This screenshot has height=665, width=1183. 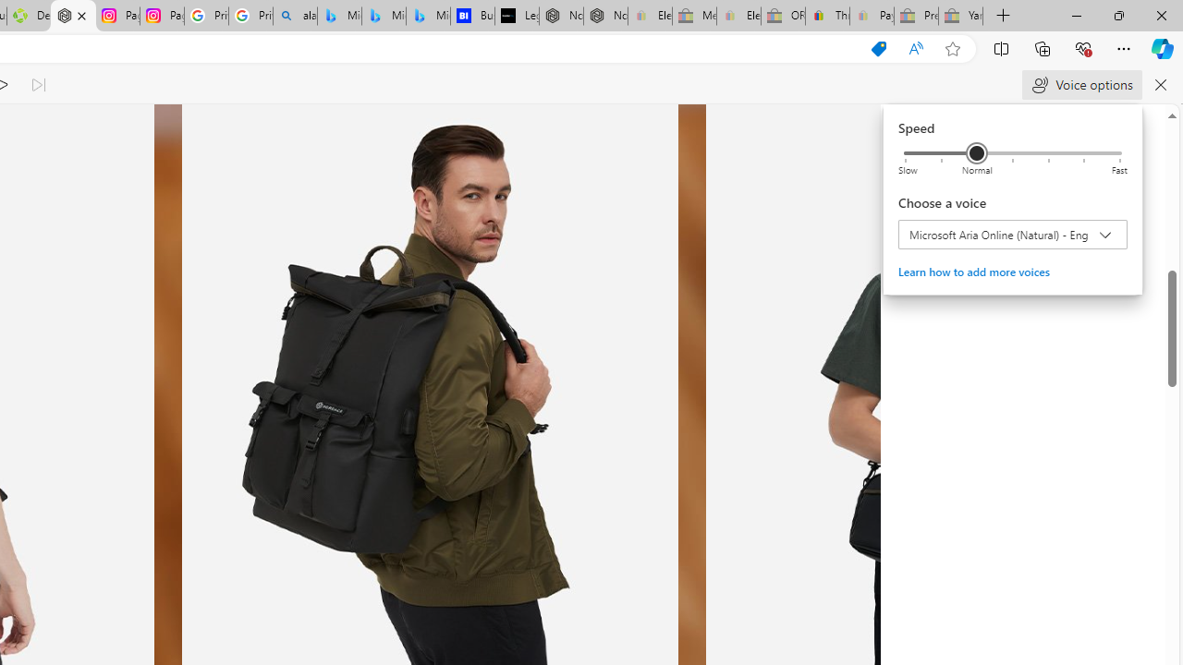 What do you see at coordinates (961, 17) in the screenshot?
I see `Yard, Garden & Outdoor Living - Sleeping` at bounding box center [961, 17].